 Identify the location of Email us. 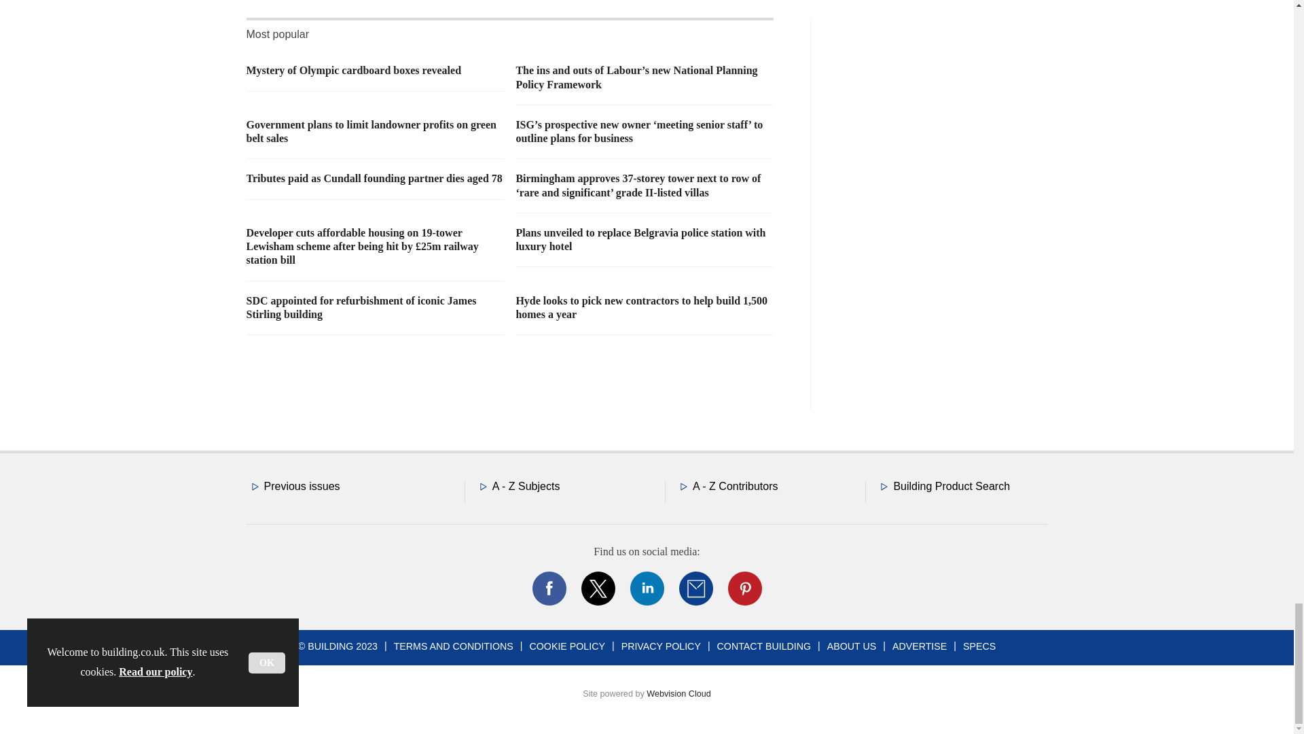
(695, 589).